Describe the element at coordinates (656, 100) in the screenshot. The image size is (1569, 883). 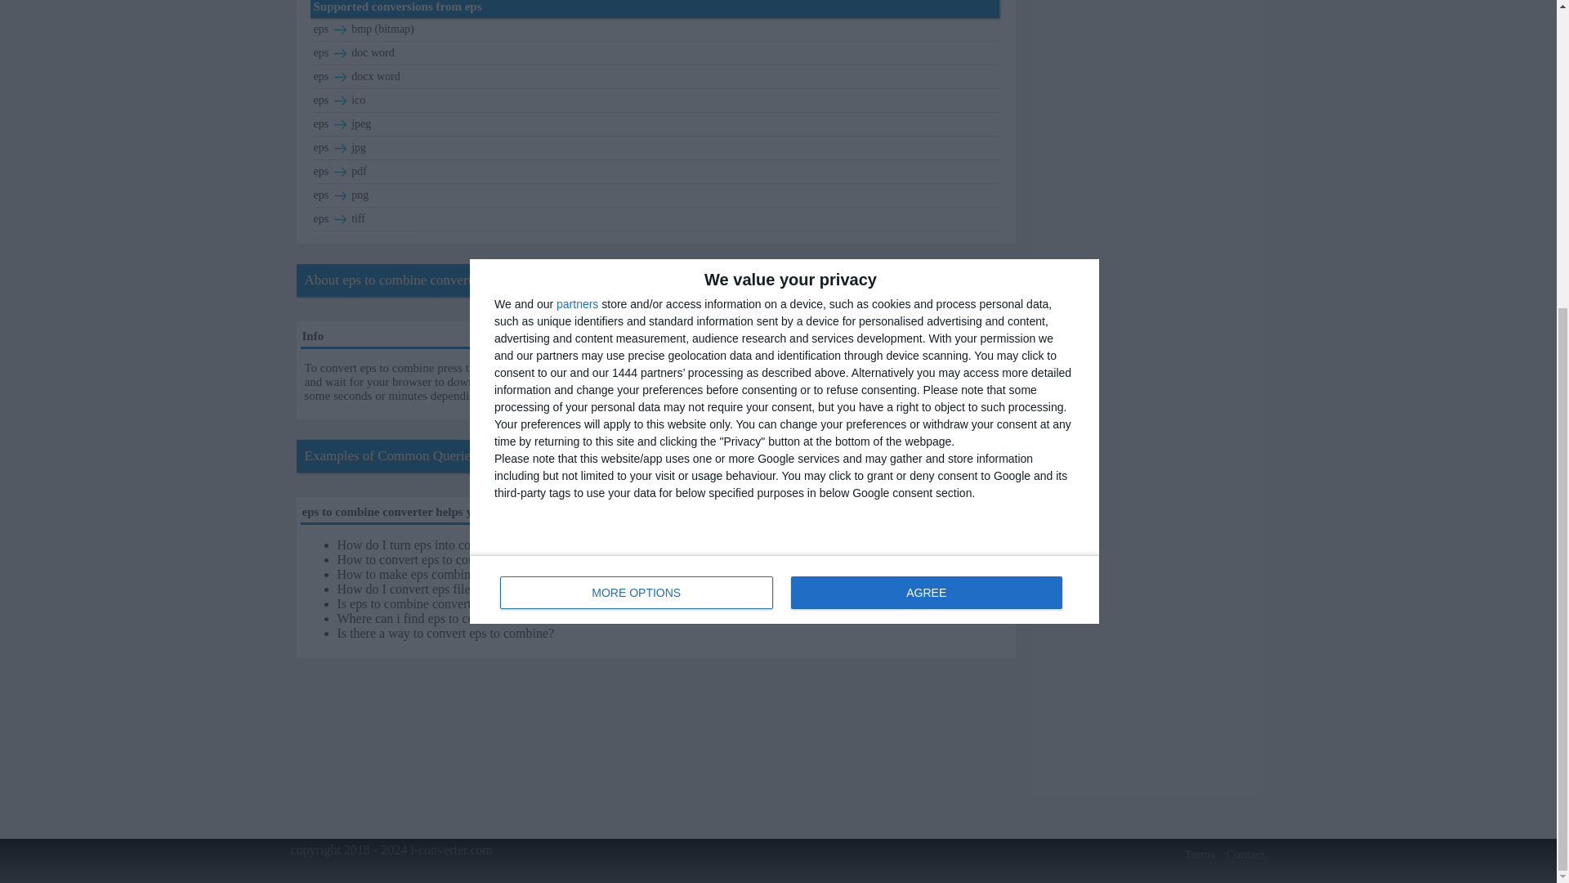
I see `eps ico` at that location.